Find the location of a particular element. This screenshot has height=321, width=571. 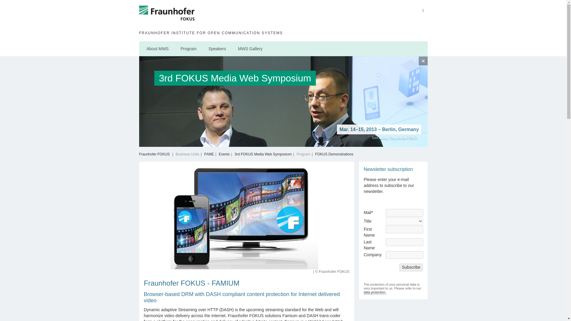

MWS Gallery is located at coordinates (250, 49).